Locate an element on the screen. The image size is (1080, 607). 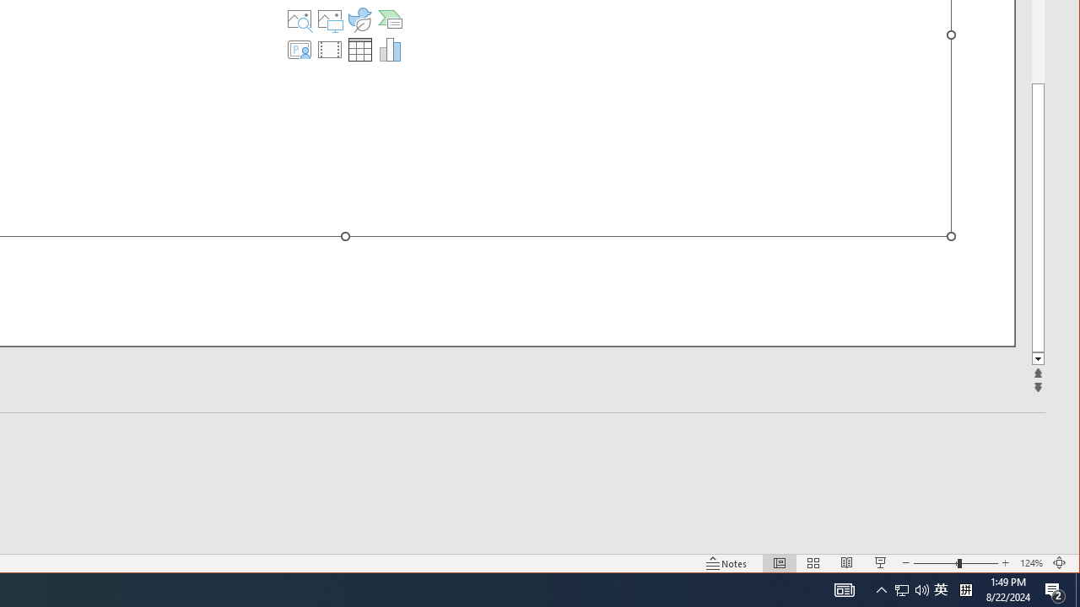
Insert Video is located at coordinates (330, 49).